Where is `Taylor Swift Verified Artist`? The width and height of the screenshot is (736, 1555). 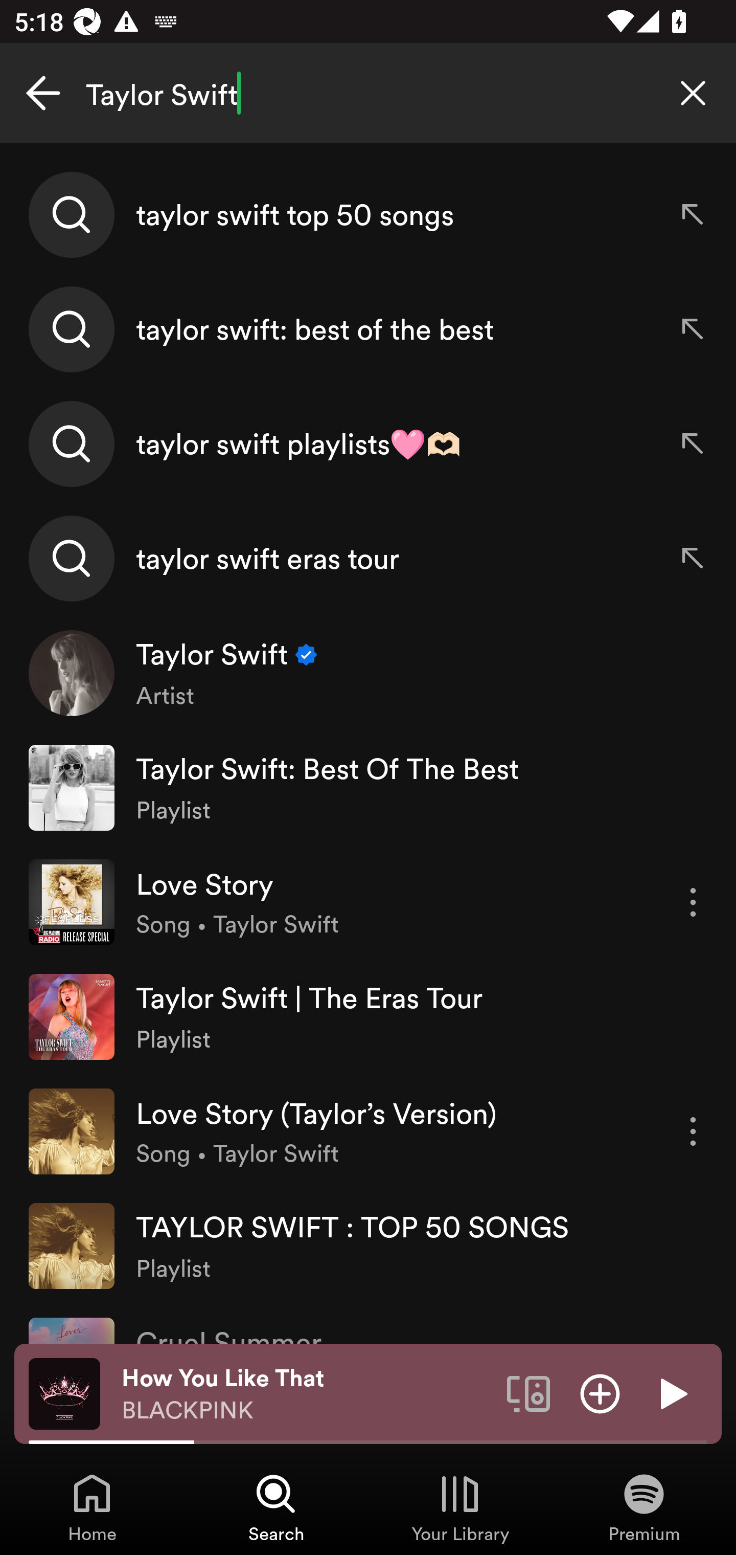
Taylor Swift Verified Artist is located at coordinates (368, 673).